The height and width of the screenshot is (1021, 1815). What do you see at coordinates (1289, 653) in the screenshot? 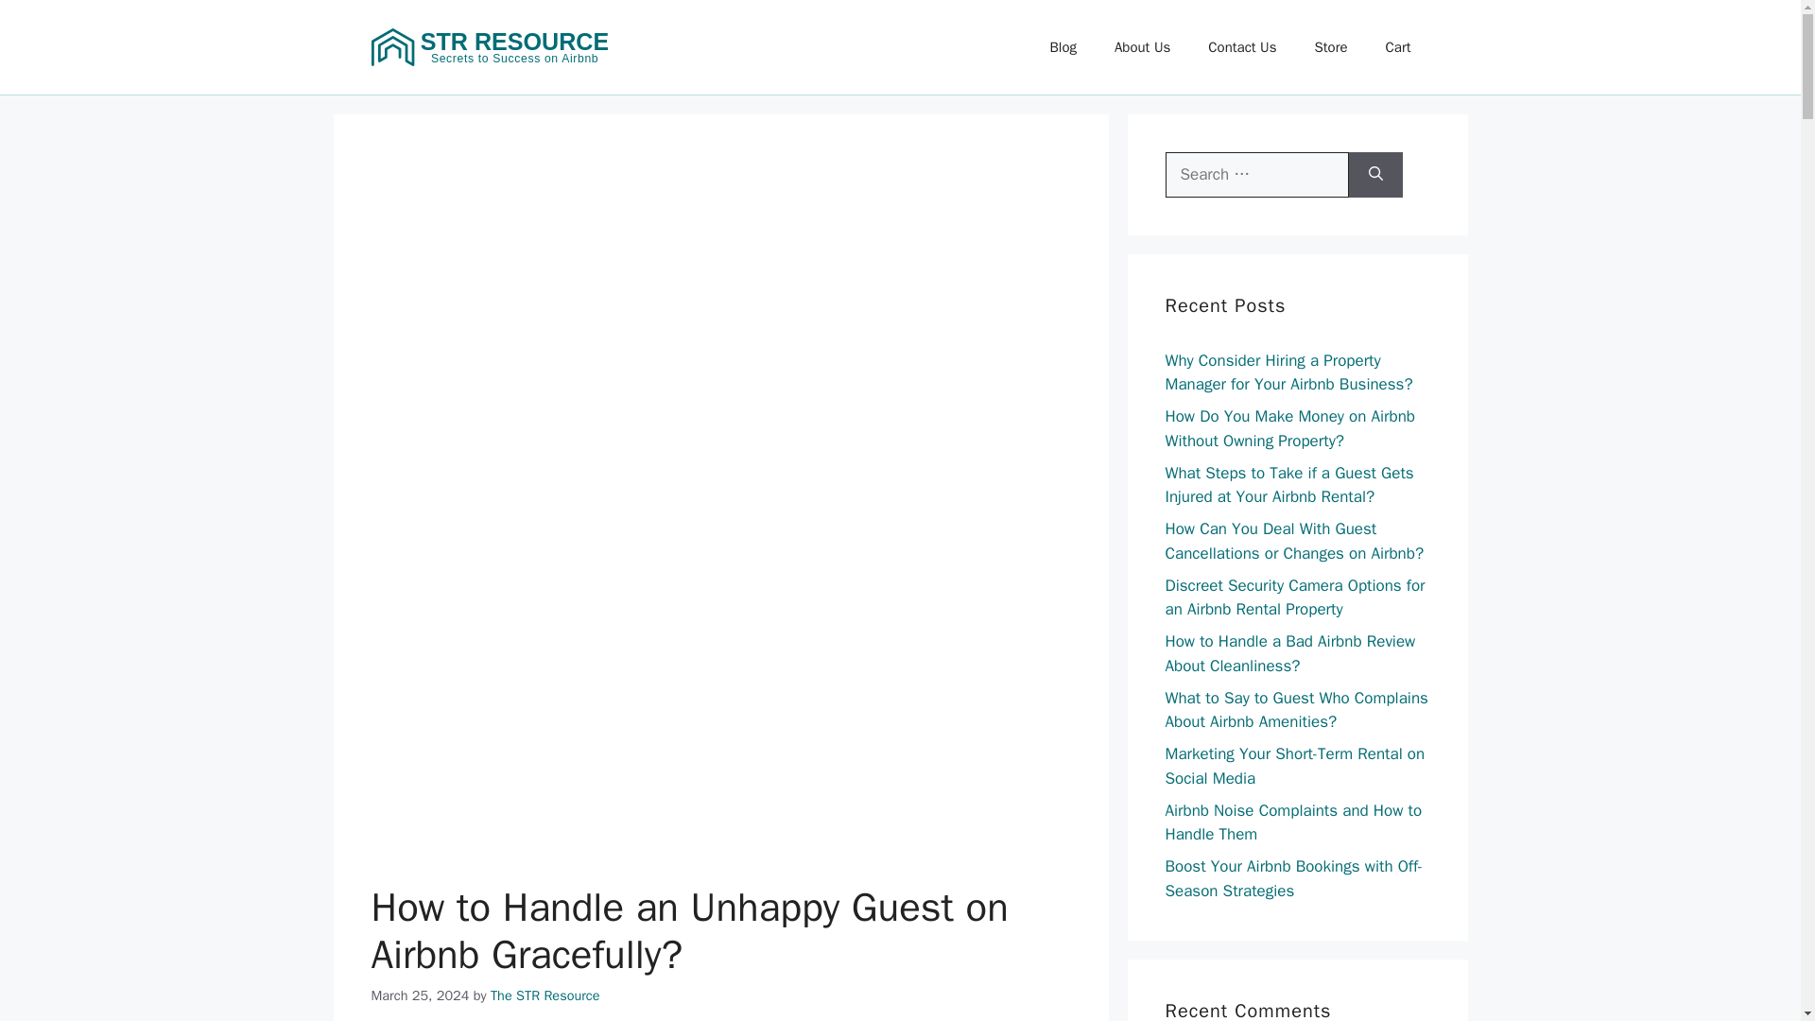
I see `How to Handle a Bad Airbnb Review About Cleanliness?` at bounding box center [1289, 653].